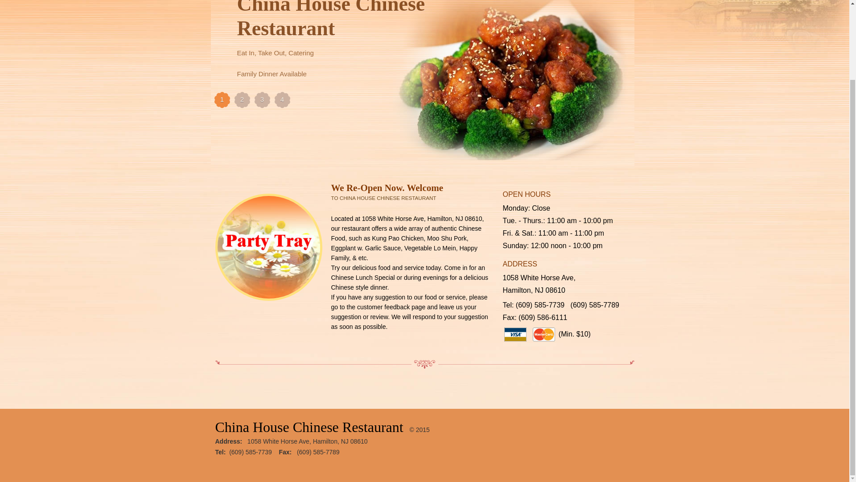  I want to click on 1, so click(222, 100).